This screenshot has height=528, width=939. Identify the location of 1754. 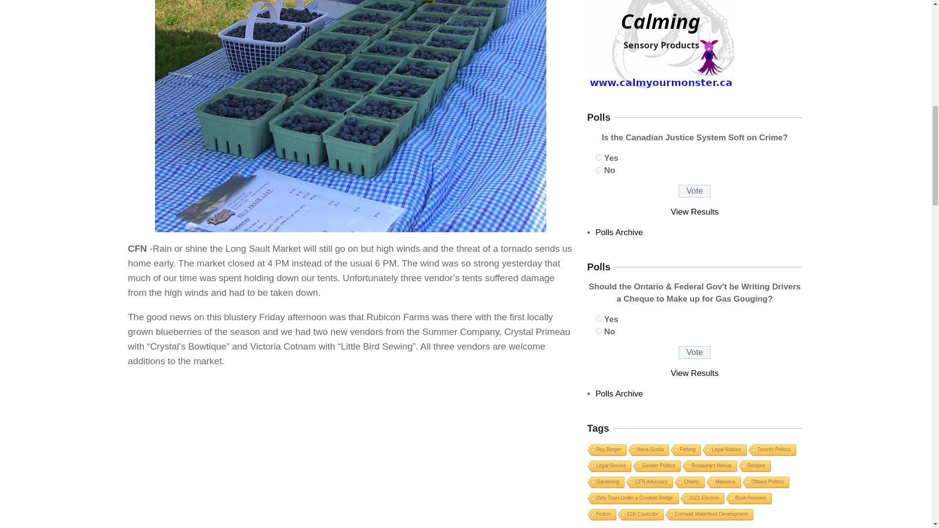
(599, 157).